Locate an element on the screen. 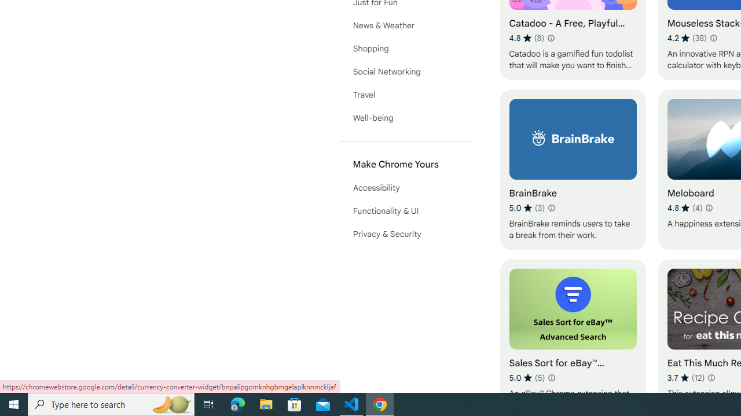 Image resolution: width=741 pixels, height=416 pixels. BrainBrake is located at coordinates (573, 169).